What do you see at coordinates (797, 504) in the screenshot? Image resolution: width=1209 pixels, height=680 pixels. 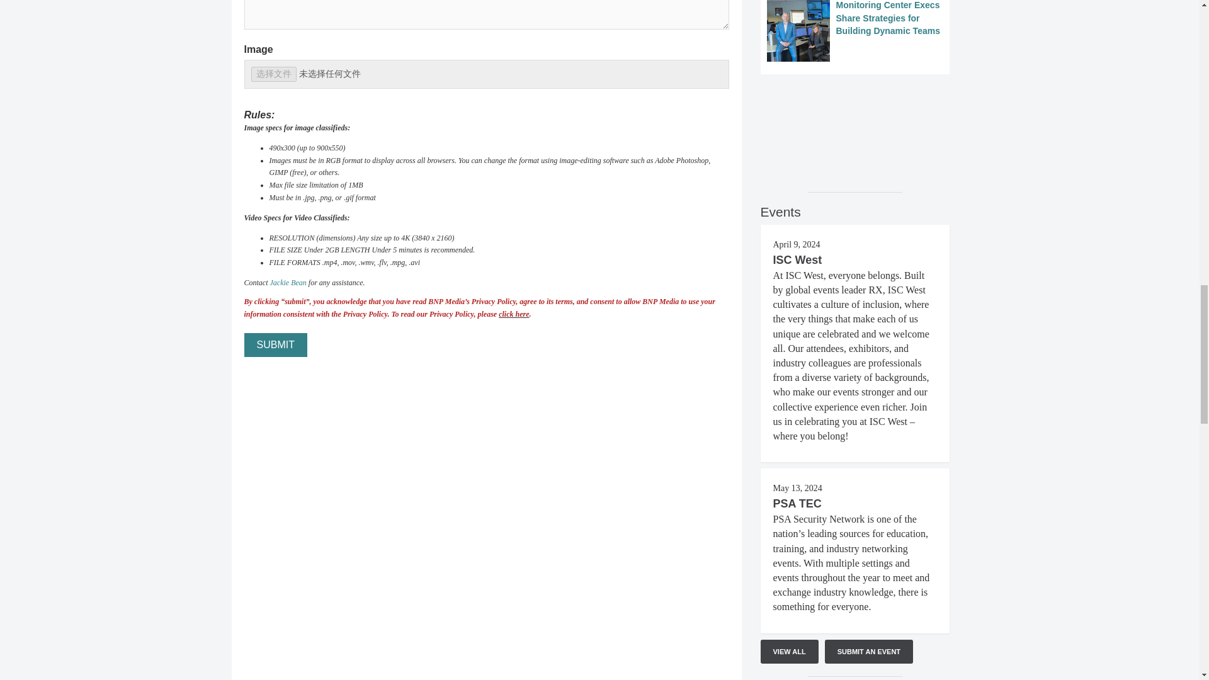 I see `PSA TEC` at bounding box center [797, 504].